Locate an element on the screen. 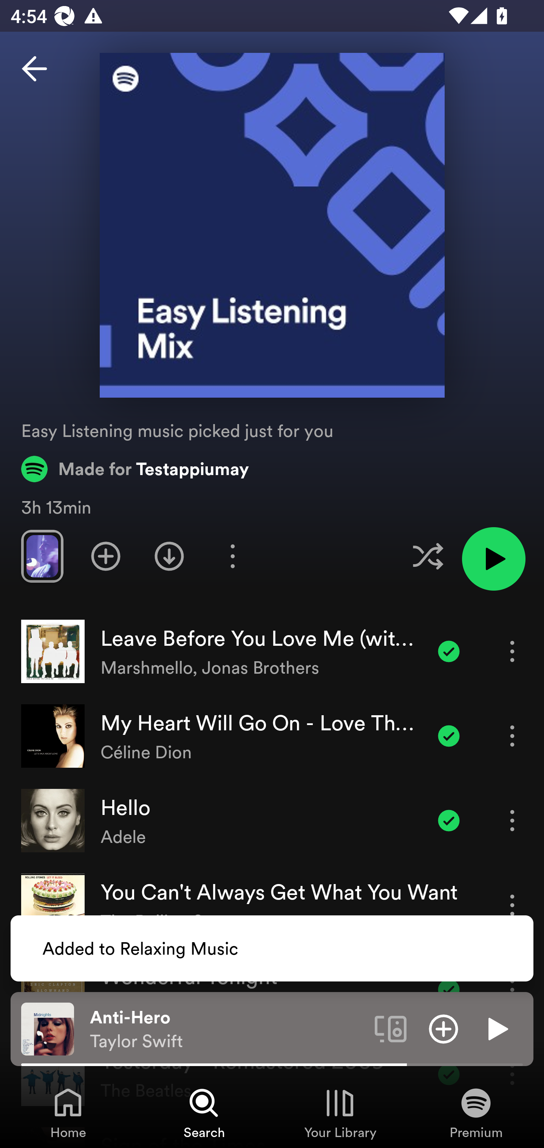 The image size is (544, 1148). Anti-Hero Taylor Swift is located at coordinates (227, 1029).